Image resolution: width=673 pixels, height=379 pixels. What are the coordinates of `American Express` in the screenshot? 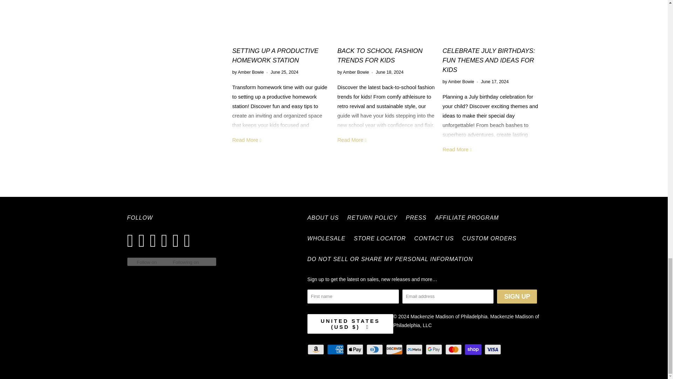 It's located at (336, 349).